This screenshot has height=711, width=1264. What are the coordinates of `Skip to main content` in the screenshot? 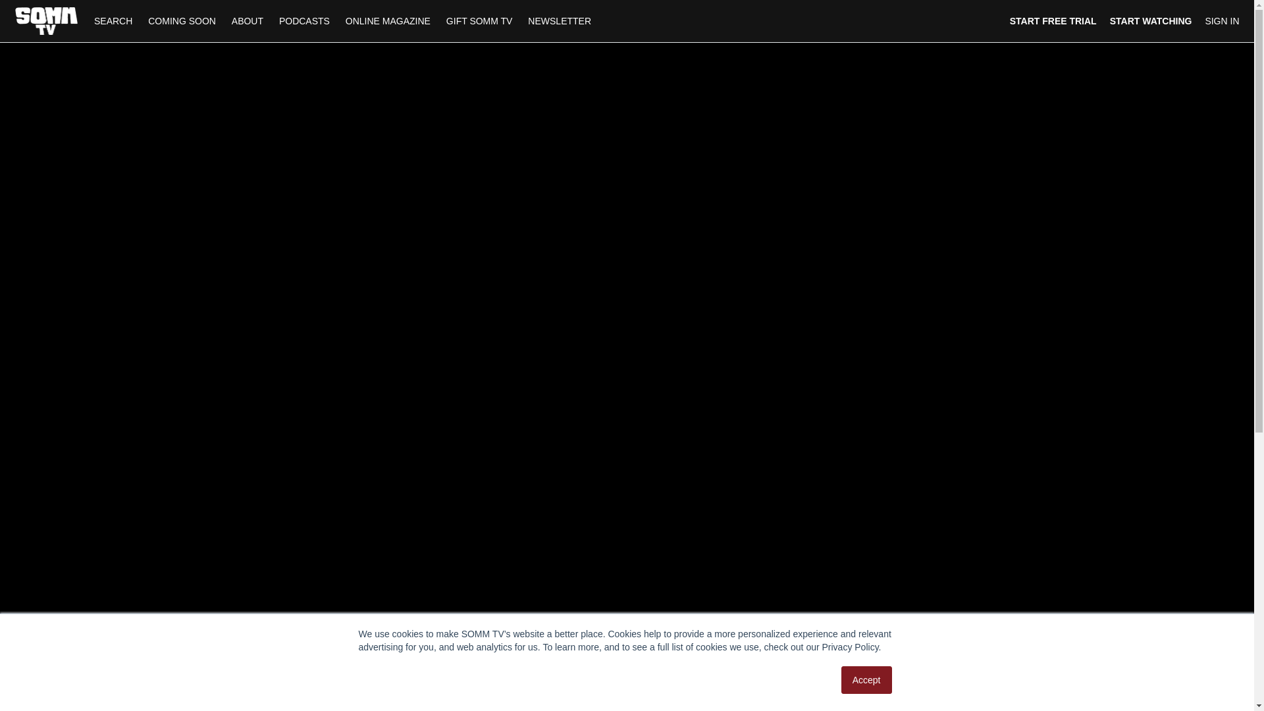 It's located at (41, 7).